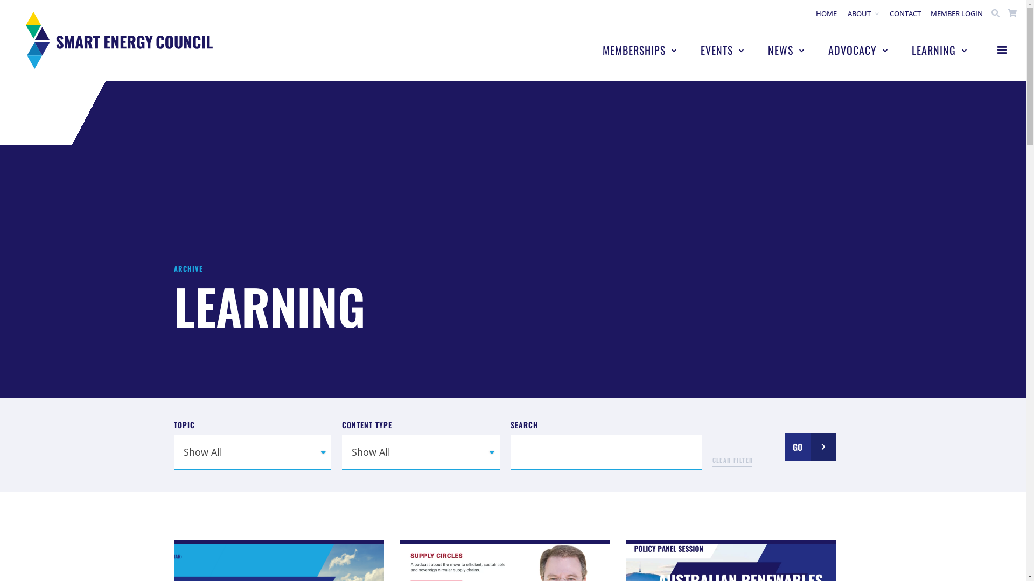 Image resolution: width=1034 pixels, height=581 pixels. I want to click on ABOUT, so click(863, 13).